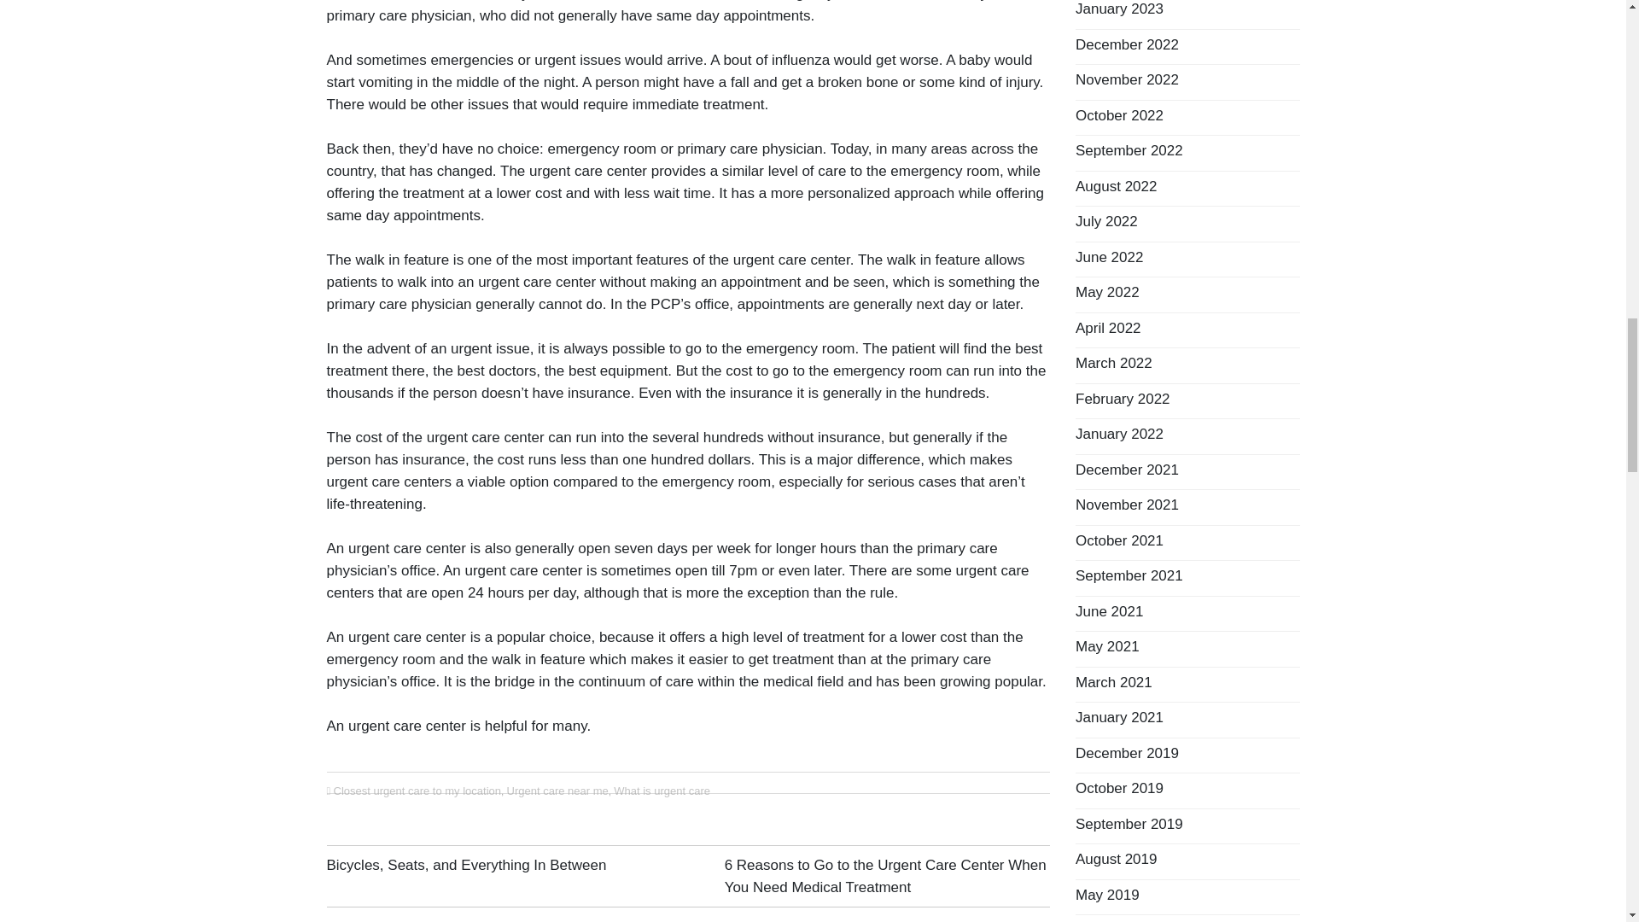  I want to click on Closest urgent care to my location, so click(417, 791).